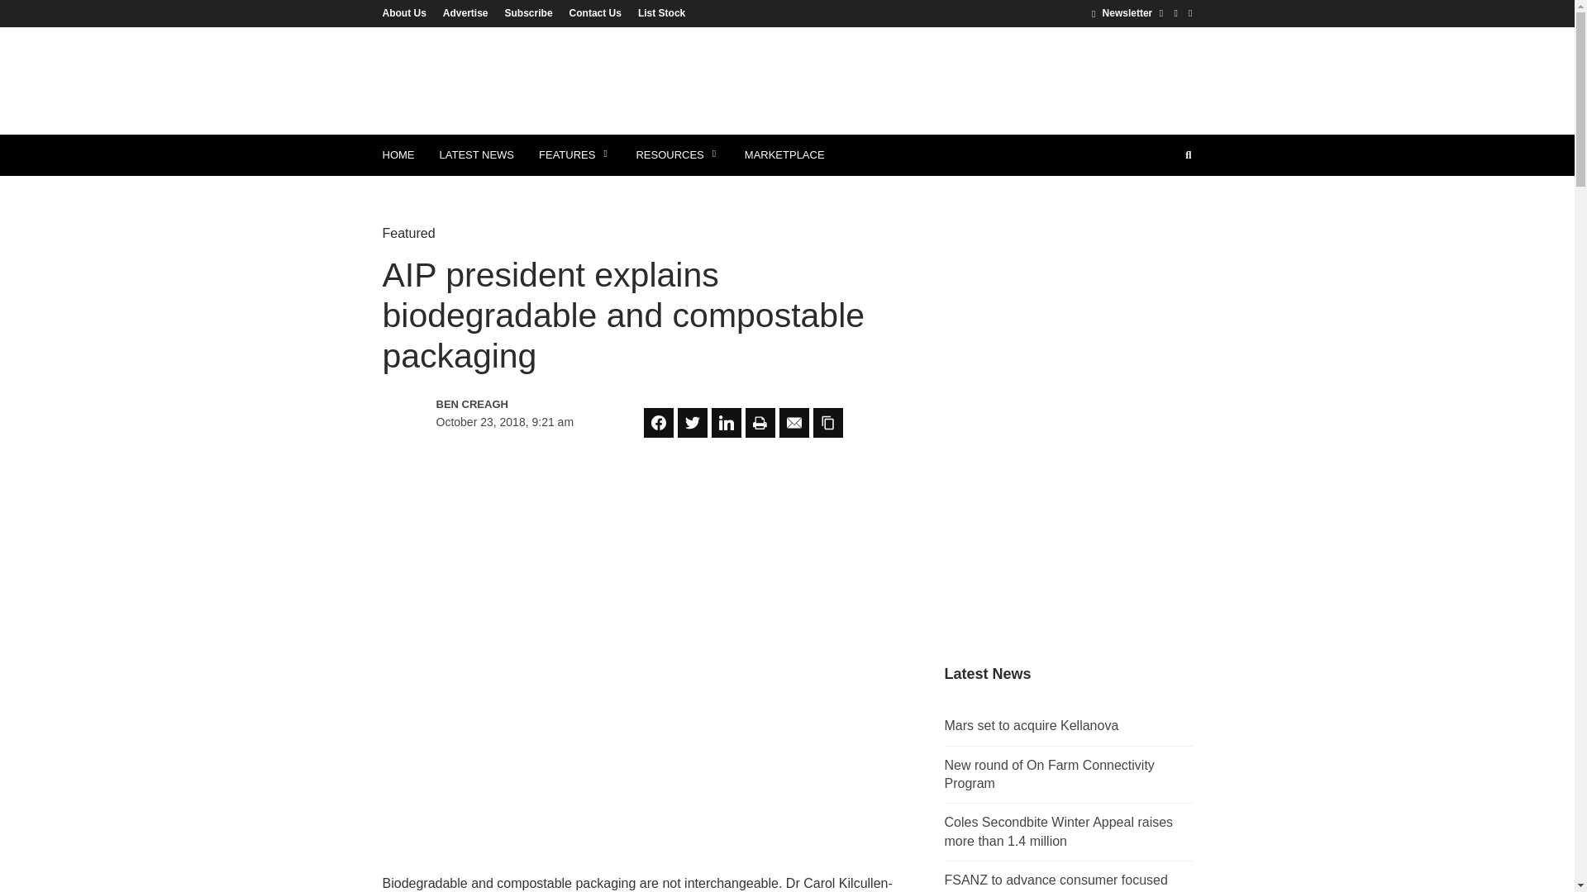 The width and height of the screenshot is (1587, 892). I want to click on Advertise, so click(465, 12).